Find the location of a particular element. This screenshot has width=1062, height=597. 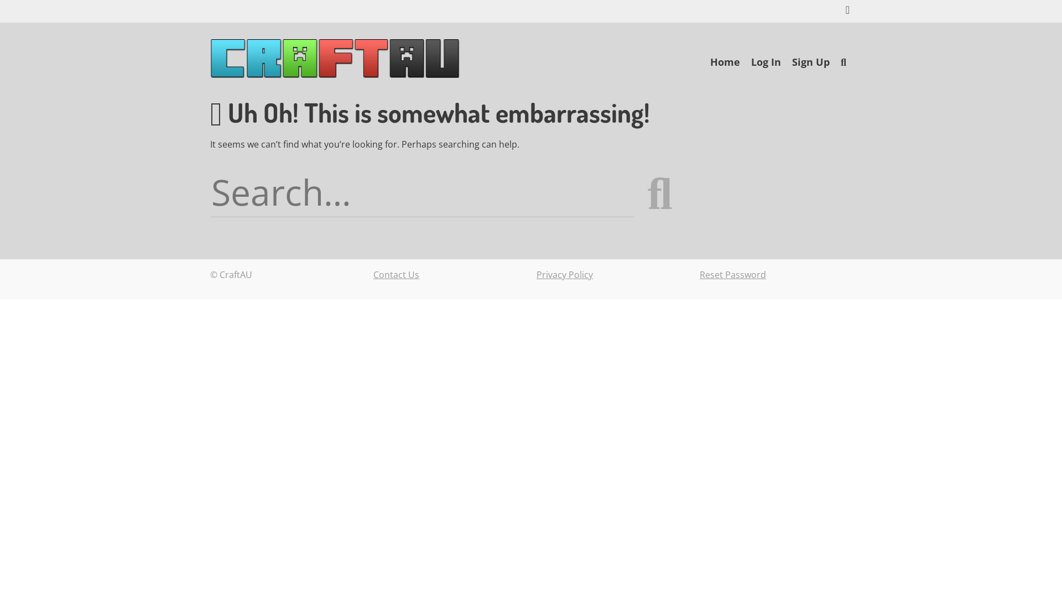

Sign Up is located at coordinates (811, 62).